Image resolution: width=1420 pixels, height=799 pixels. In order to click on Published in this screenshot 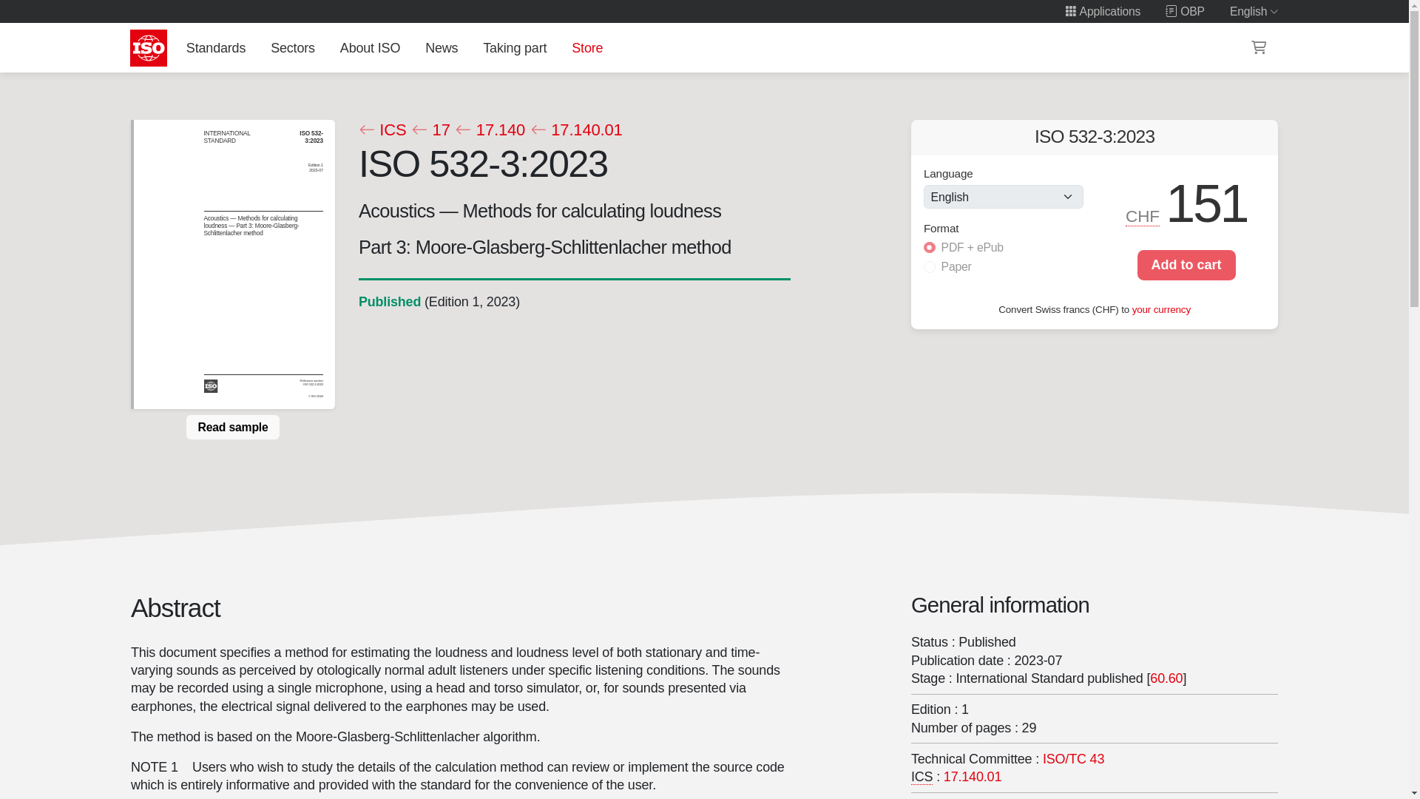, I will do `click(389, 302)`.